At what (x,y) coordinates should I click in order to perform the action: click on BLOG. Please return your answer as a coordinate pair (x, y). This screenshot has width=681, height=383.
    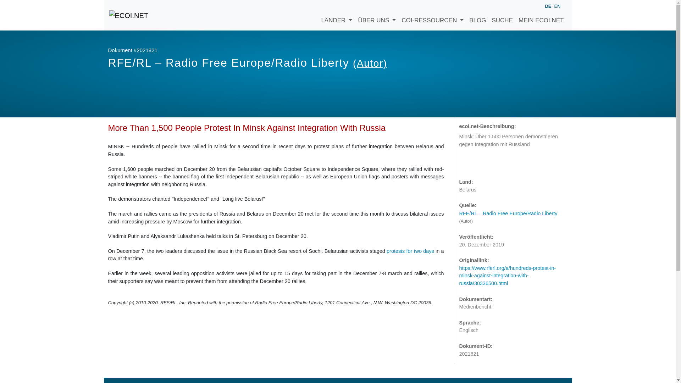
    Looking at the image, I should click on (477, 15).